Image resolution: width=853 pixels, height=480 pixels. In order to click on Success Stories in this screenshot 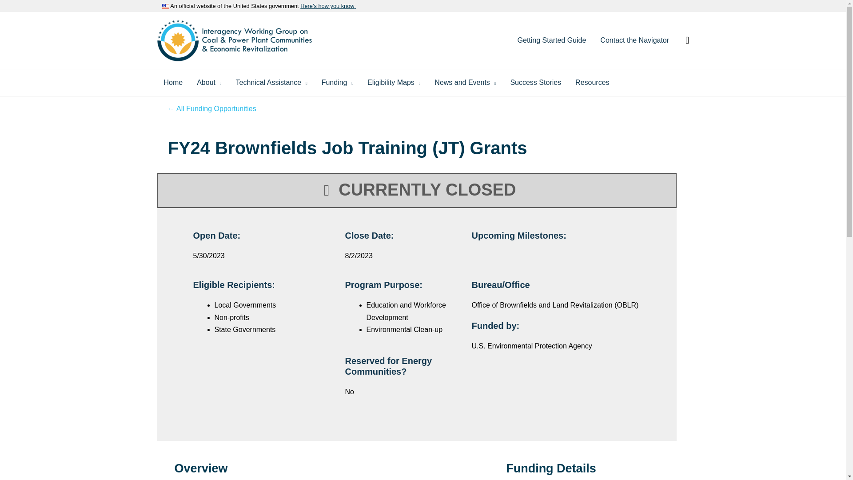, I will do `click(535, 83)`.